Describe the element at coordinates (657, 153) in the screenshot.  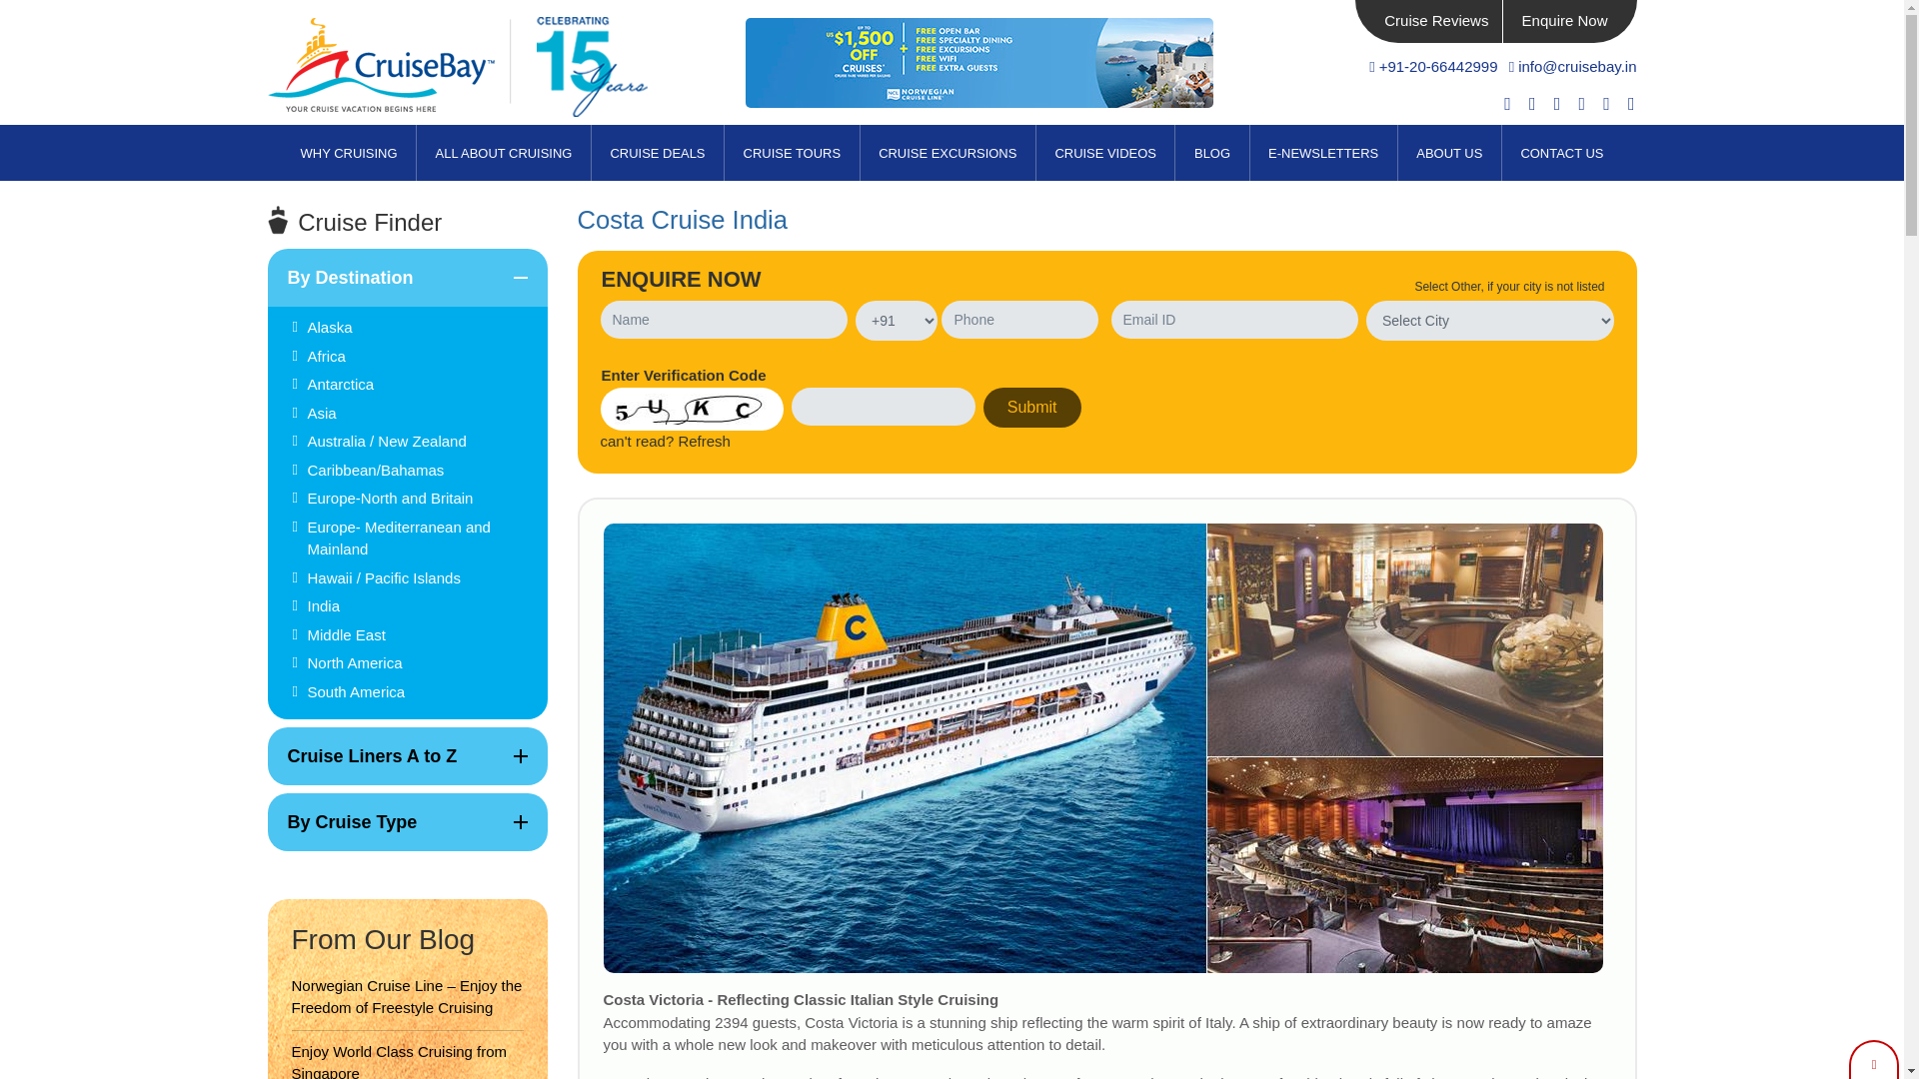
I see `CRUISE TOURS` at that location.